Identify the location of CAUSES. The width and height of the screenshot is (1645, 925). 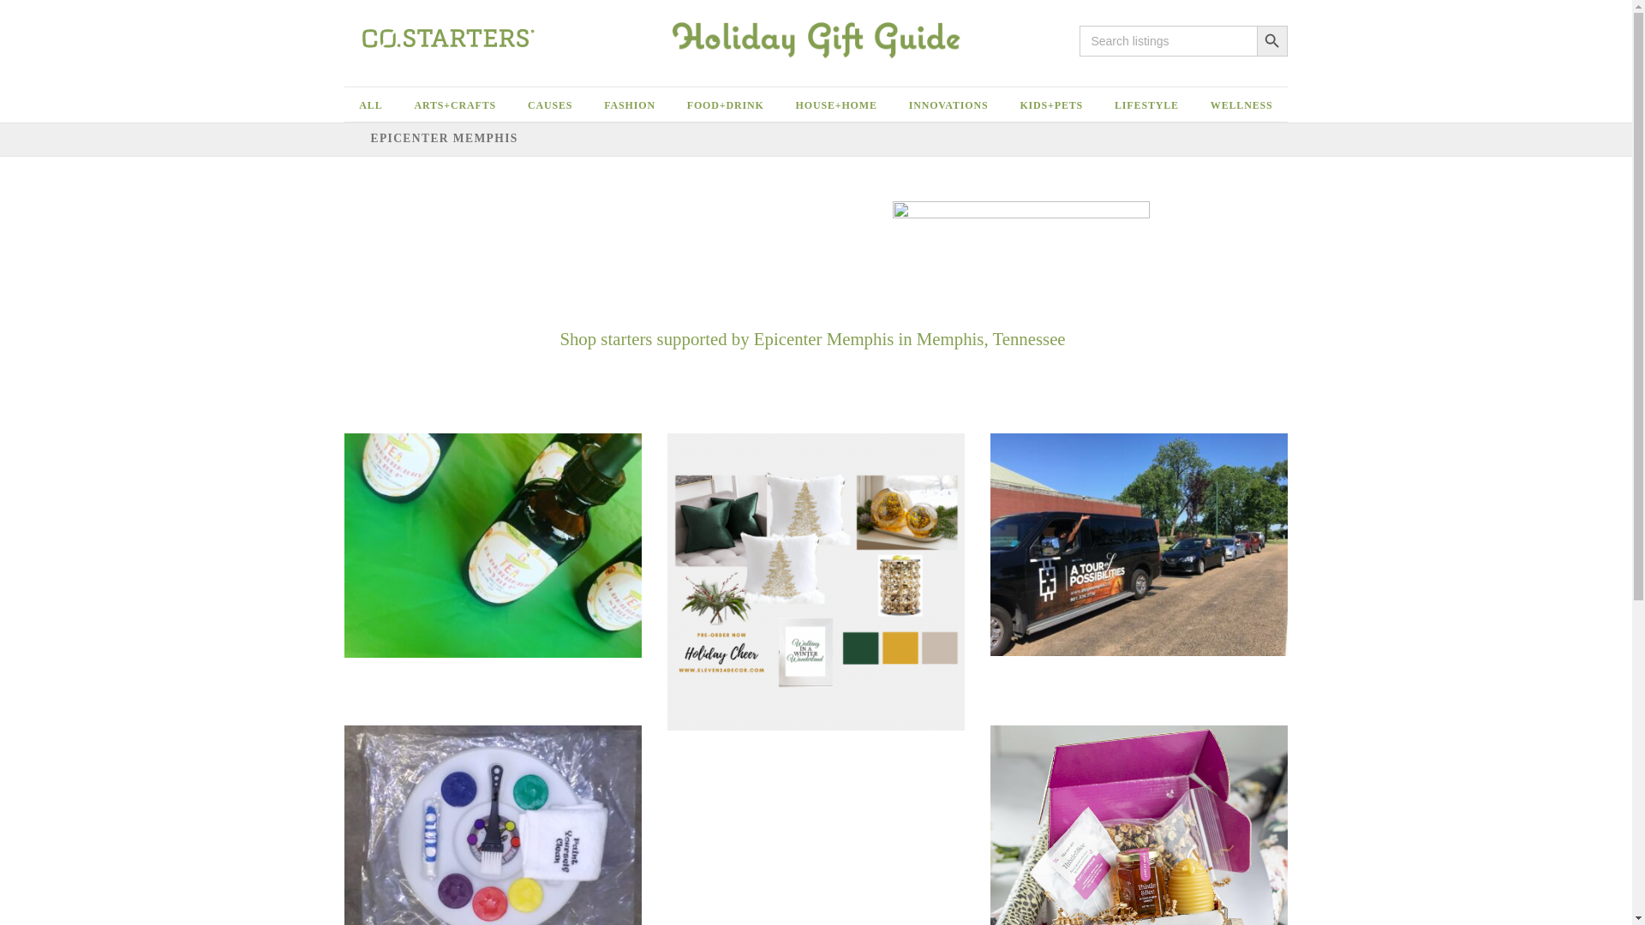
(550, 104).